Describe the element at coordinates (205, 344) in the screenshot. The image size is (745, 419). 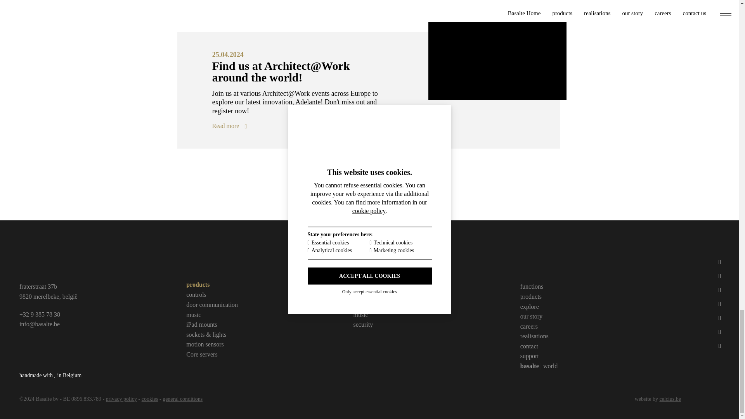
I see `motion sensors` at that location.